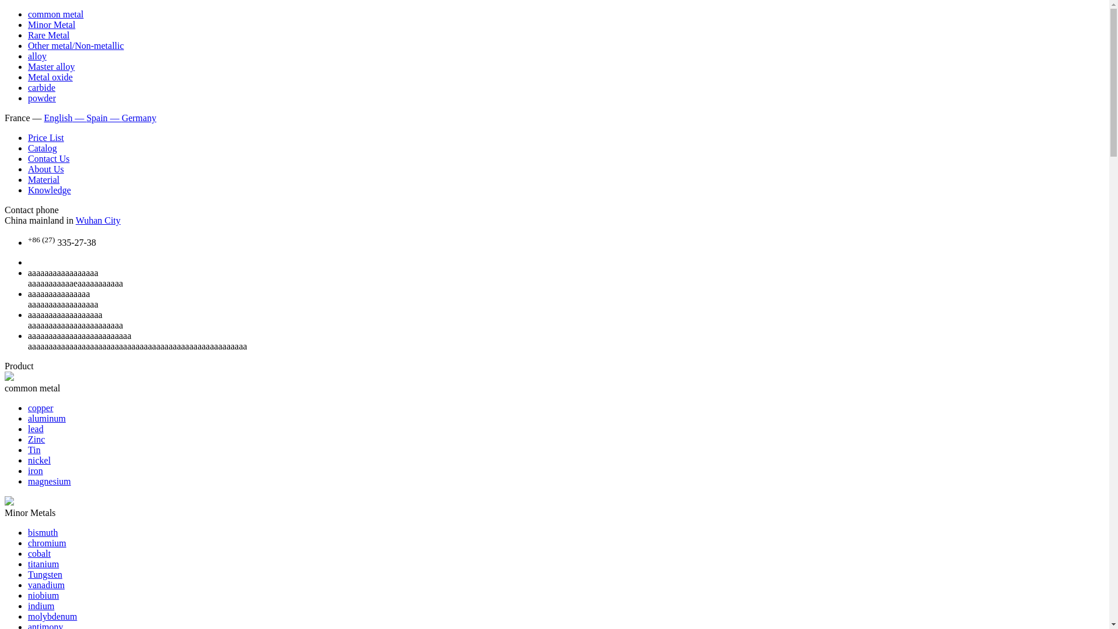  What do you see at coordinates (43, 564) in the screenshot?
I see `titanium` at bounding box center [43, 564].